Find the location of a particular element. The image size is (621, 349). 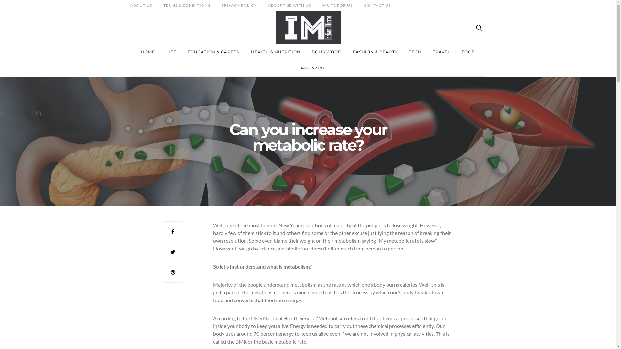

WRITE FOR US is located at coordinates (337, 5).